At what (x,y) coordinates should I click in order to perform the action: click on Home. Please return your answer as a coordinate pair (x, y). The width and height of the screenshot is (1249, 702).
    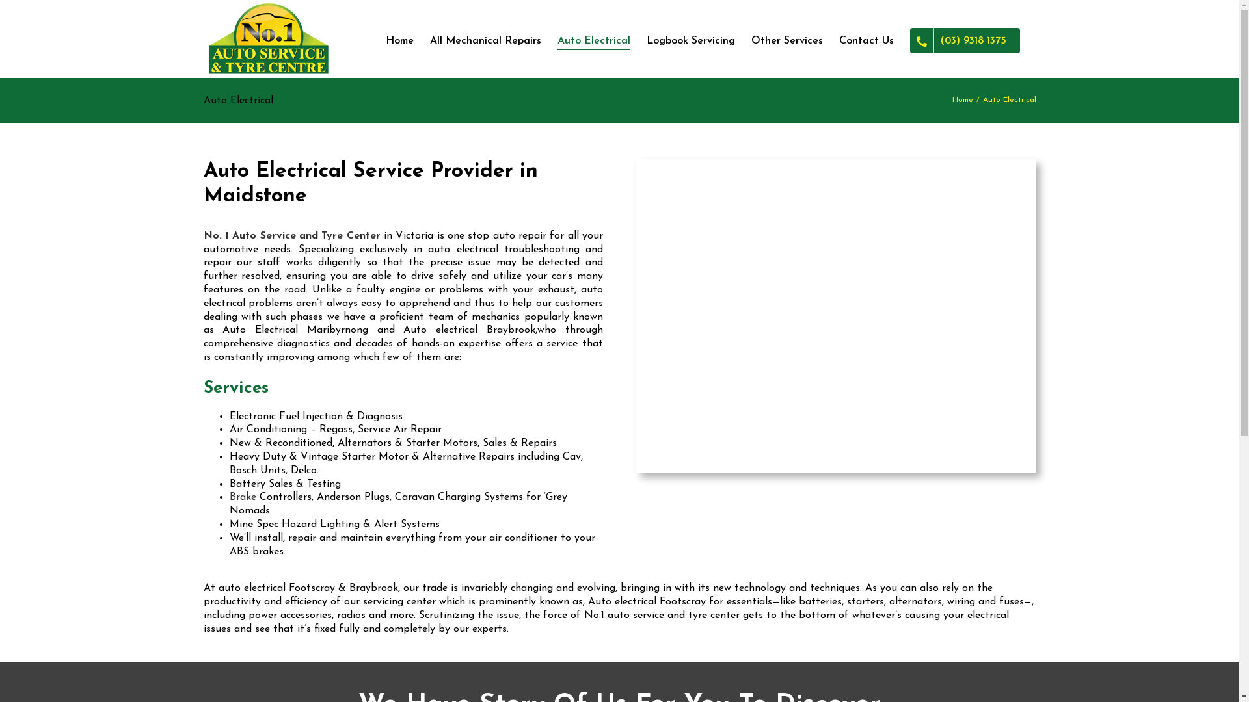
    Looking at the image, I should click on (963, 100).